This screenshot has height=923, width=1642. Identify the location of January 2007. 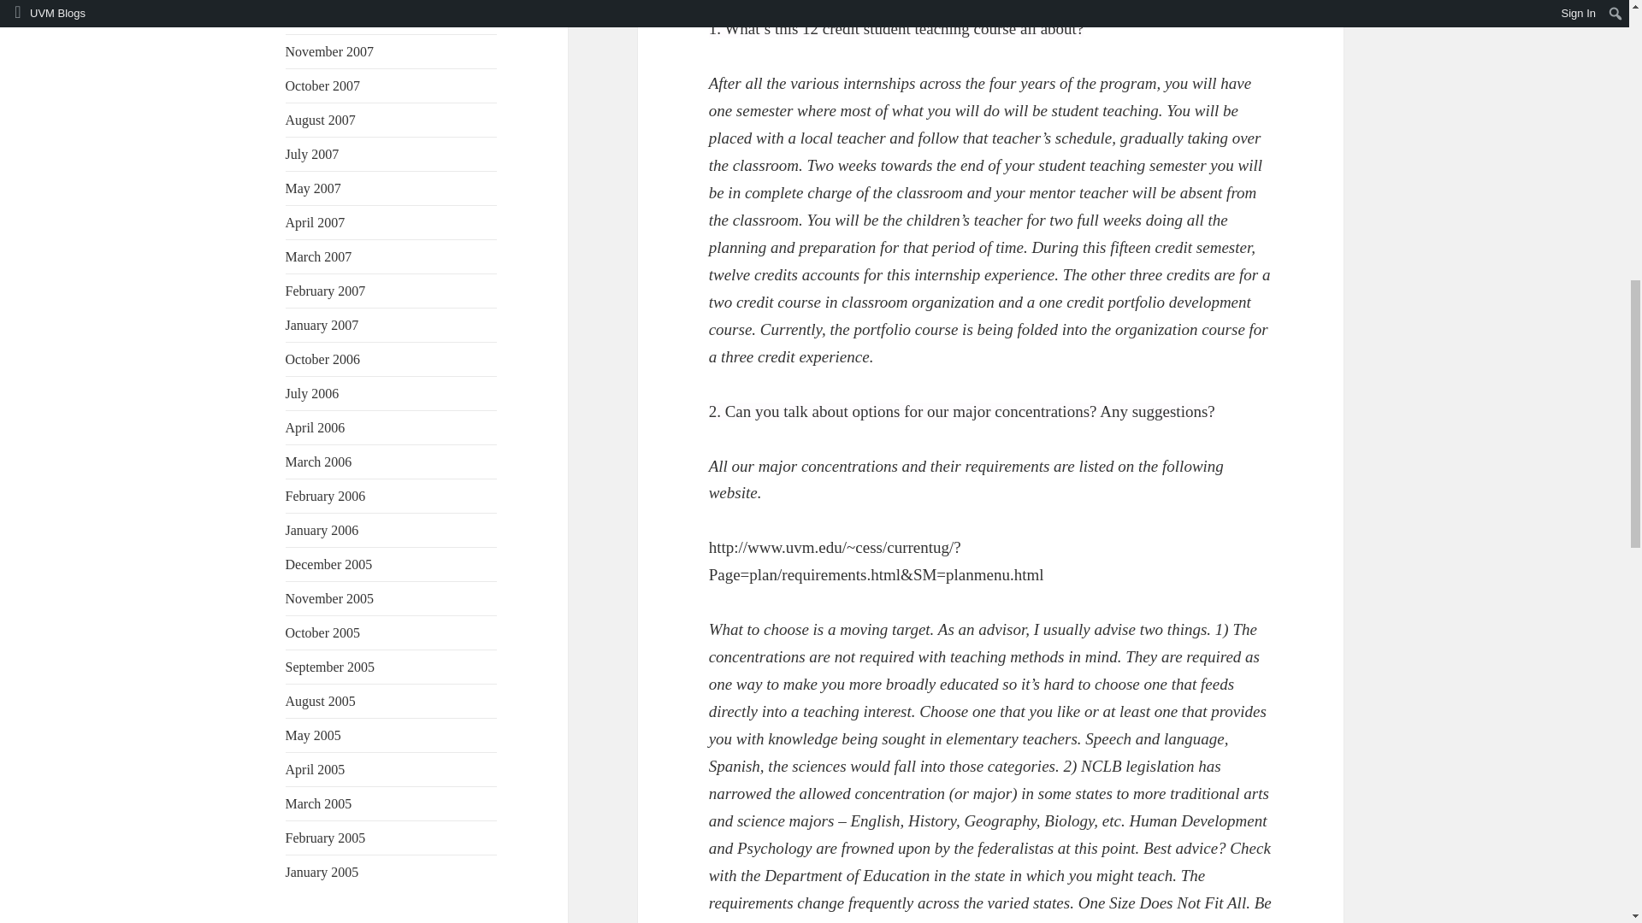
(322, 325).